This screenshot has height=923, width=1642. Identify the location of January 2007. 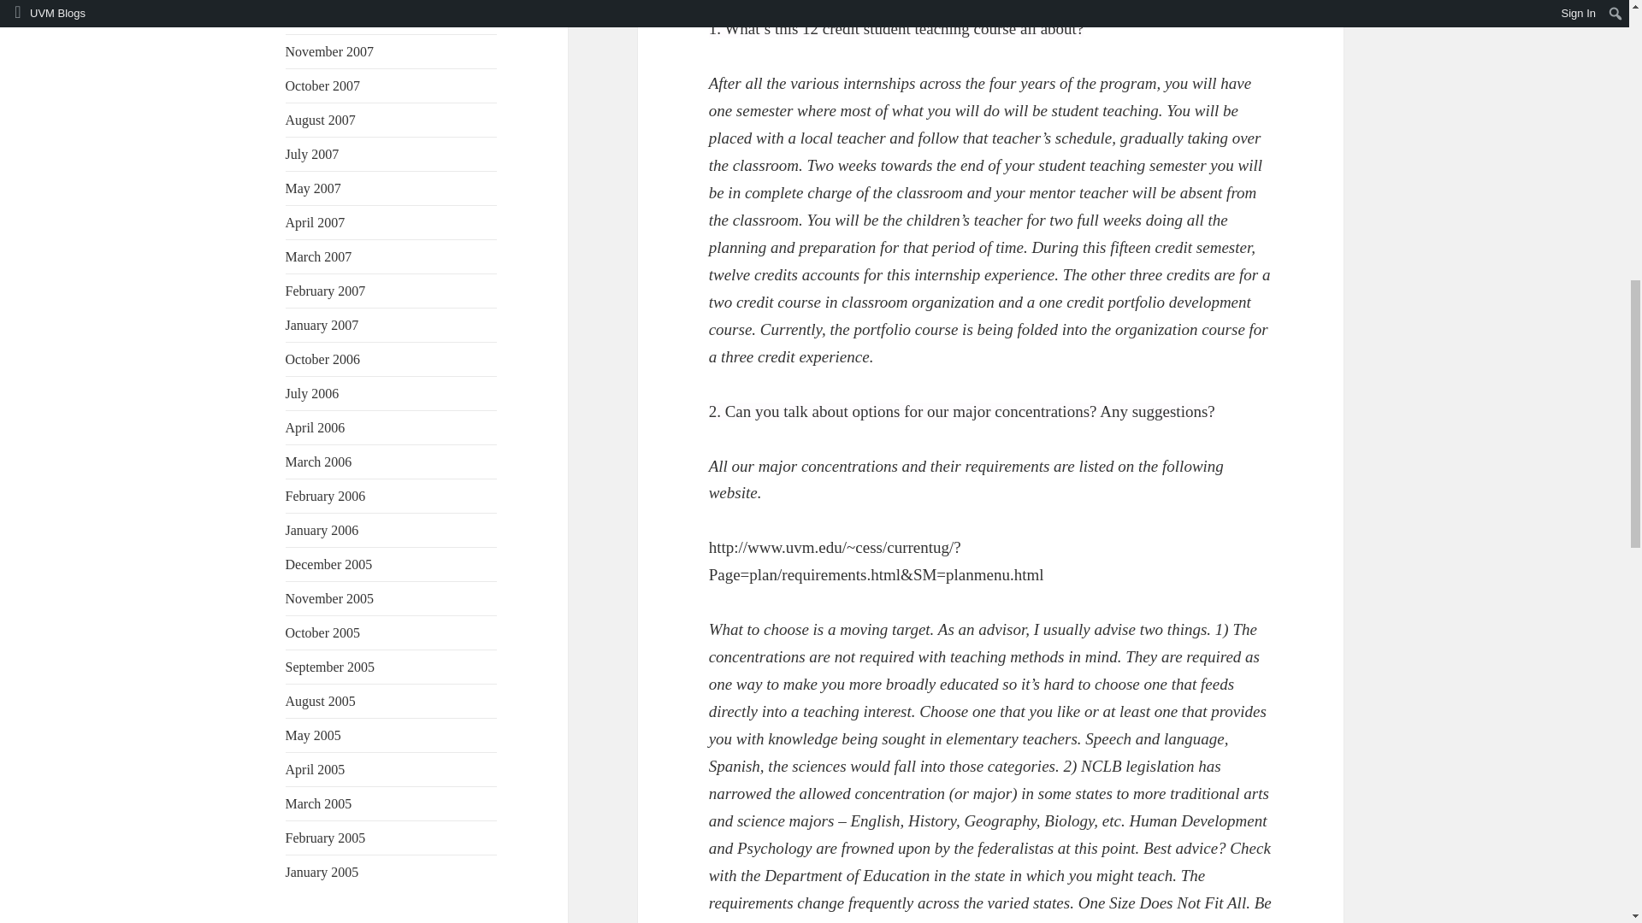
(322, 325).